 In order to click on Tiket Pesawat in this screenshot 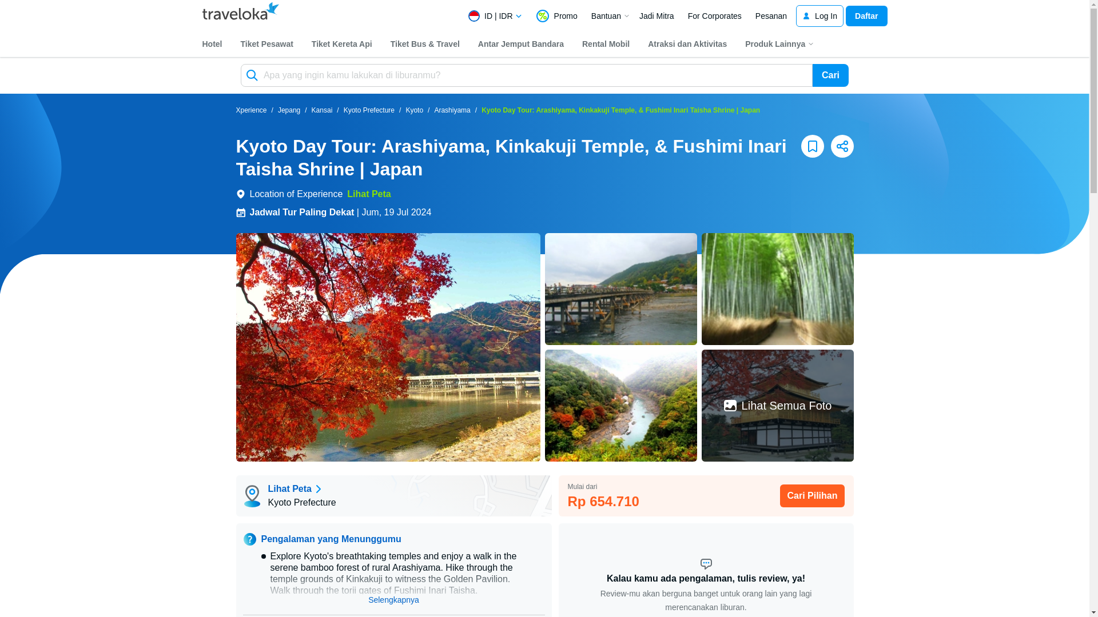, I will do `click(266, 44)`.